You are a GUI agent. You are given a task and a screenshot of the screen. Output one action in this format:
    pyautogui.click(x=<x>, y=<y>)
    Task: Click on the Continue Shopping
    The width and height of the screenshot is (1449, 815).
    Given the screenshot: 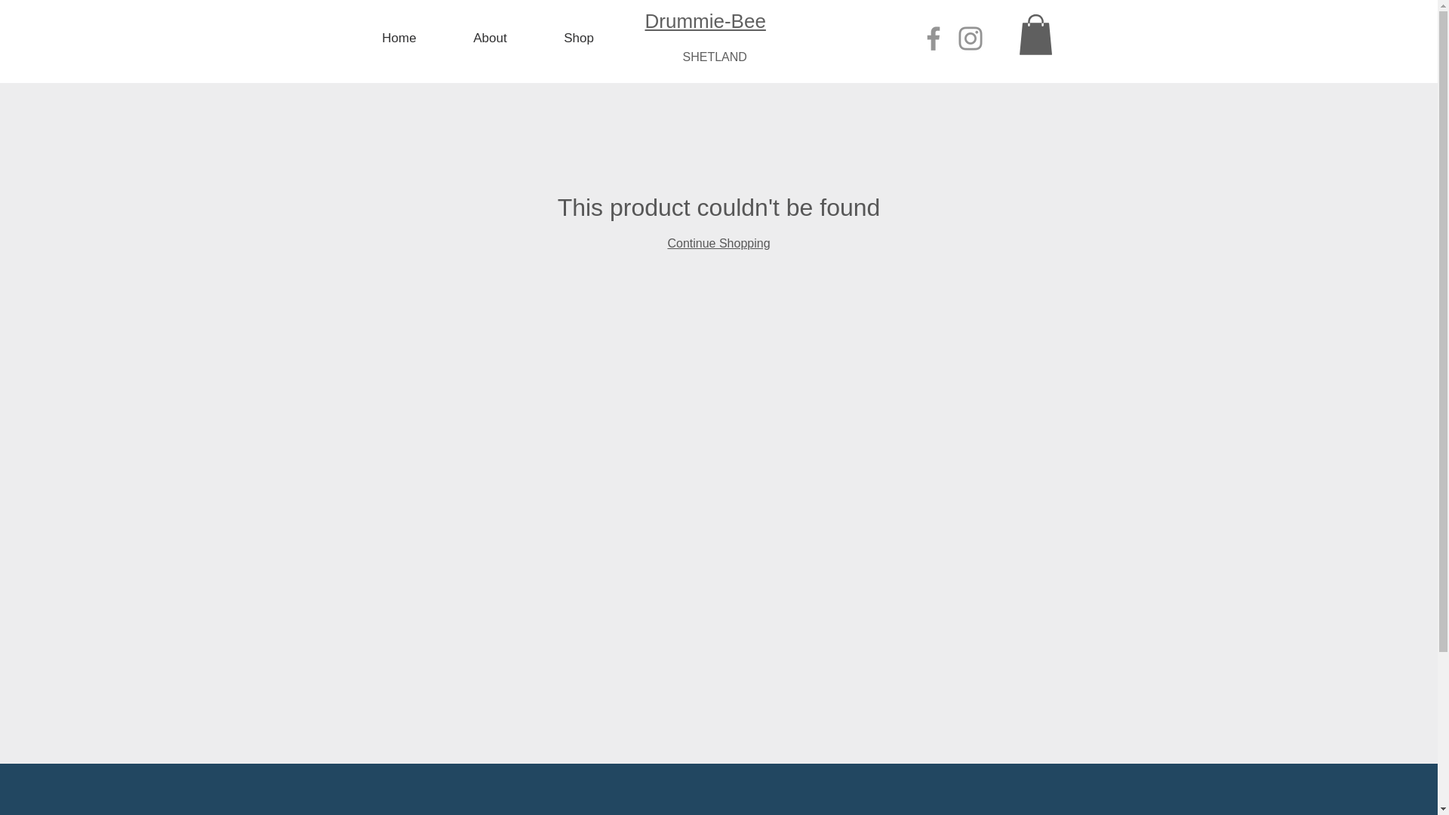 What is the action you would take?
    pyautogui.click(x=718, y=243)
    